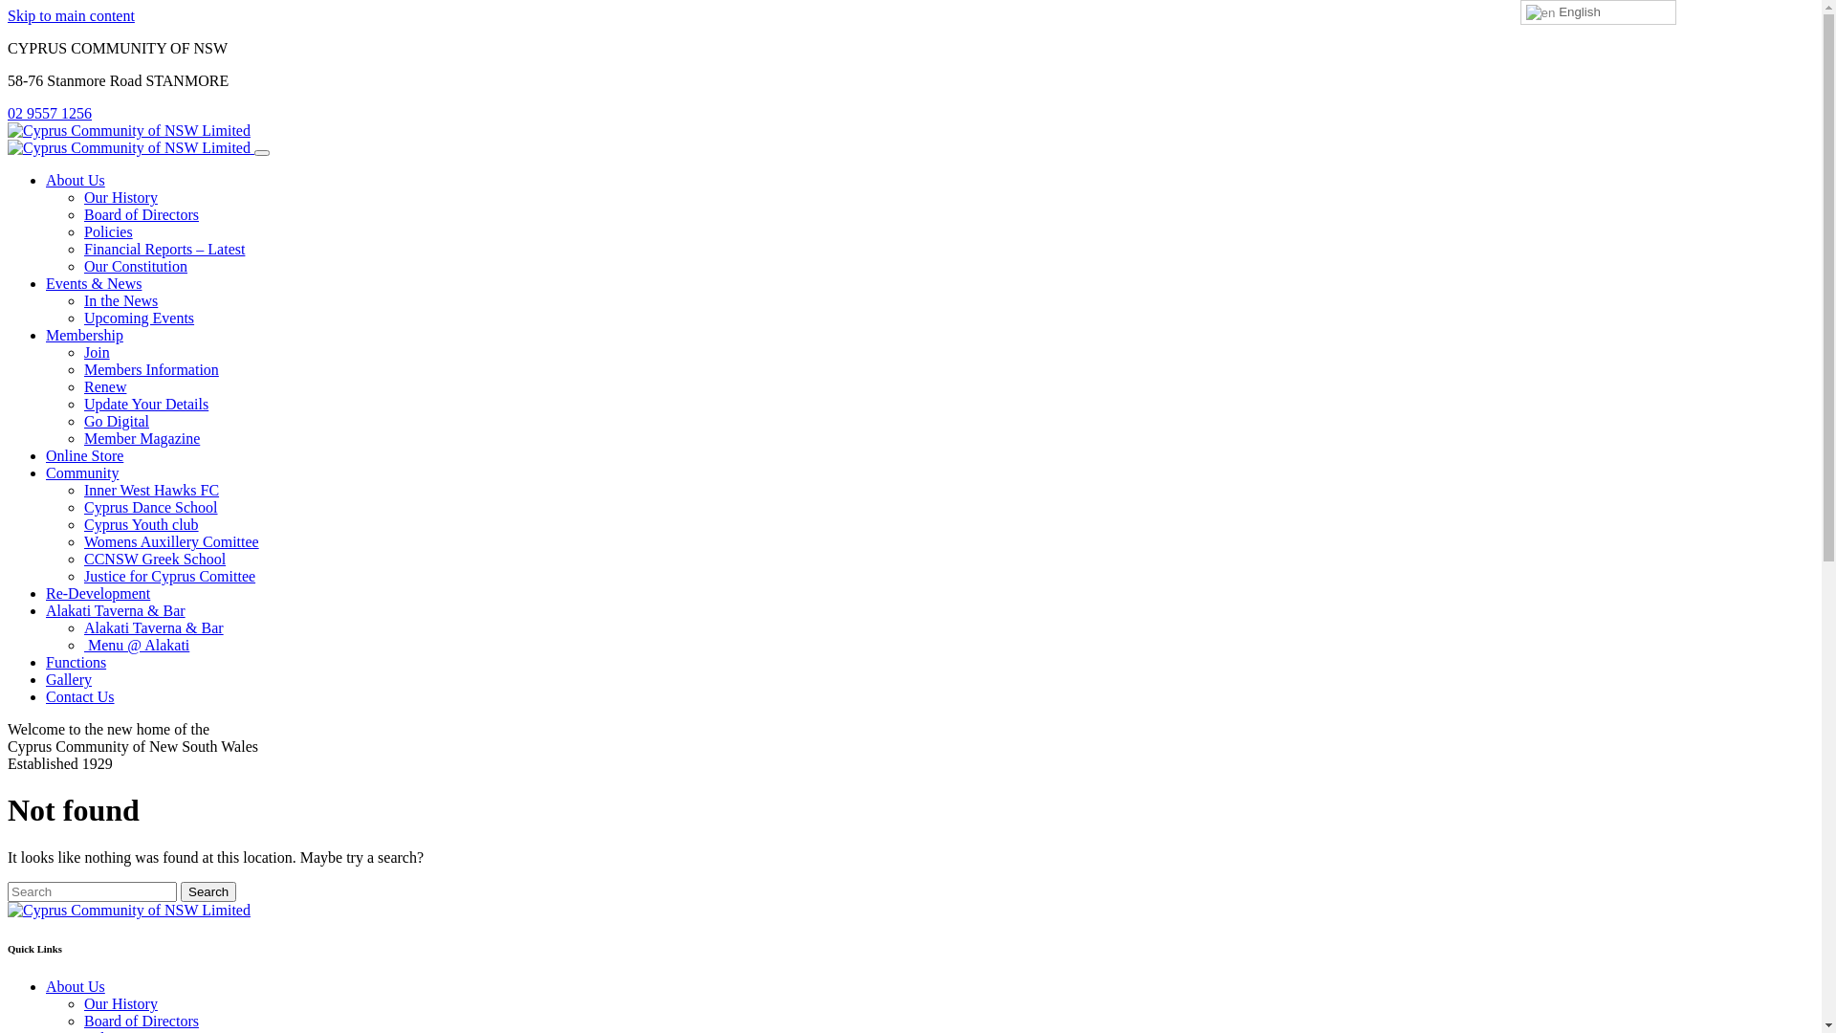 The image size is (1836, 1033). What do you see at coordinates (129, 130) in the screenshot?
I see `Cyprus Community of NSW Limited` at bounding box center [129, 130].